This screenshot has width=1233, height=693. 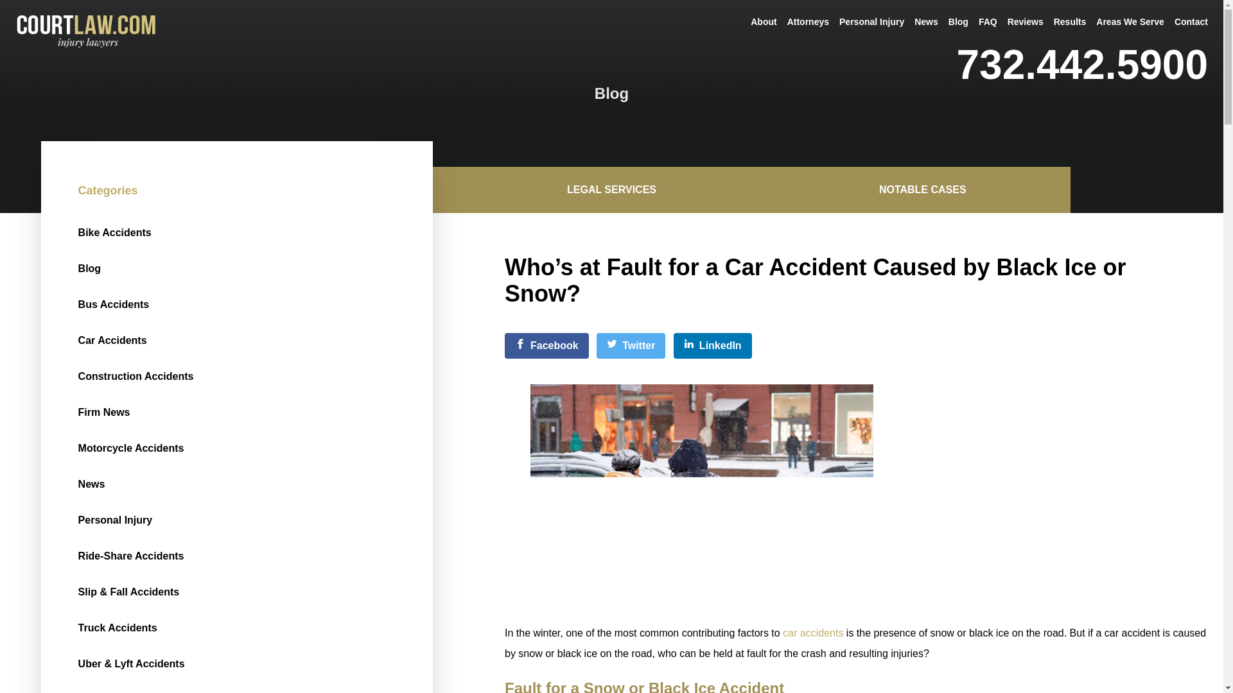 I want to click on Personal Injury, so click(x=872, y=22).